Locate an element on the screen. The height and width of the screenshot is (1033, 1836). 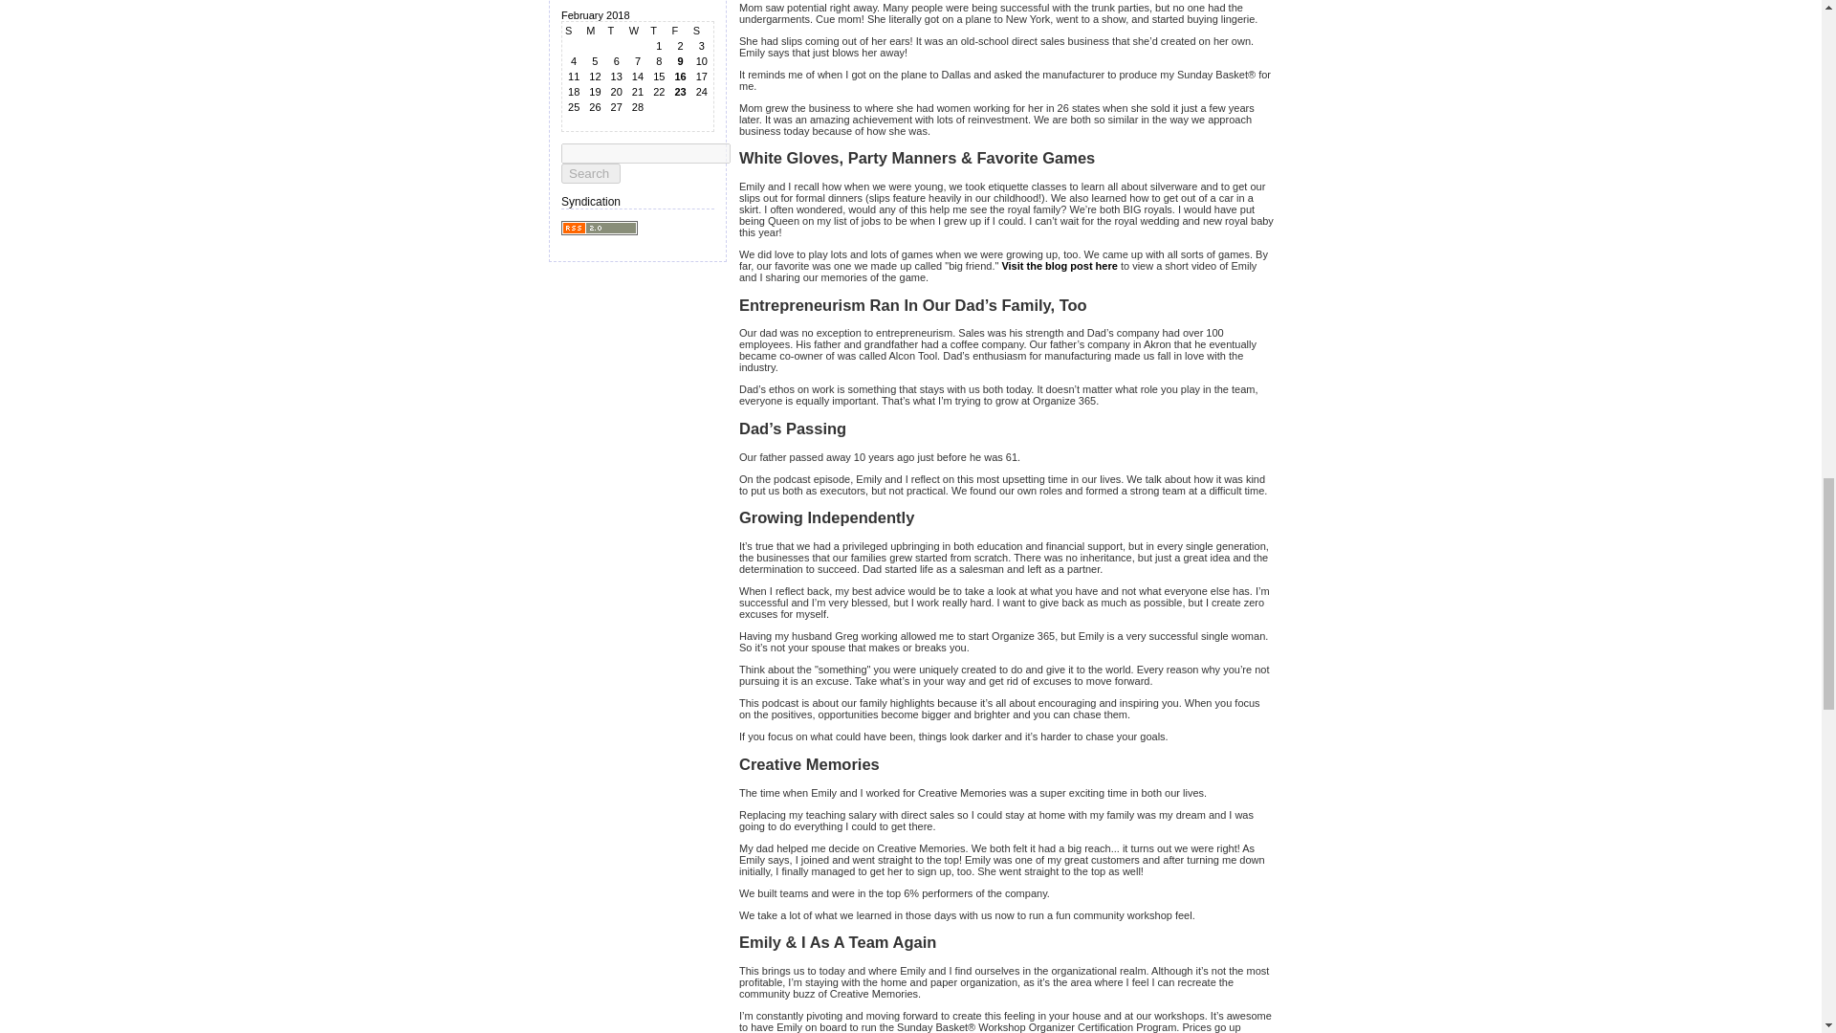
Friday is located at coordinates (679, 30).